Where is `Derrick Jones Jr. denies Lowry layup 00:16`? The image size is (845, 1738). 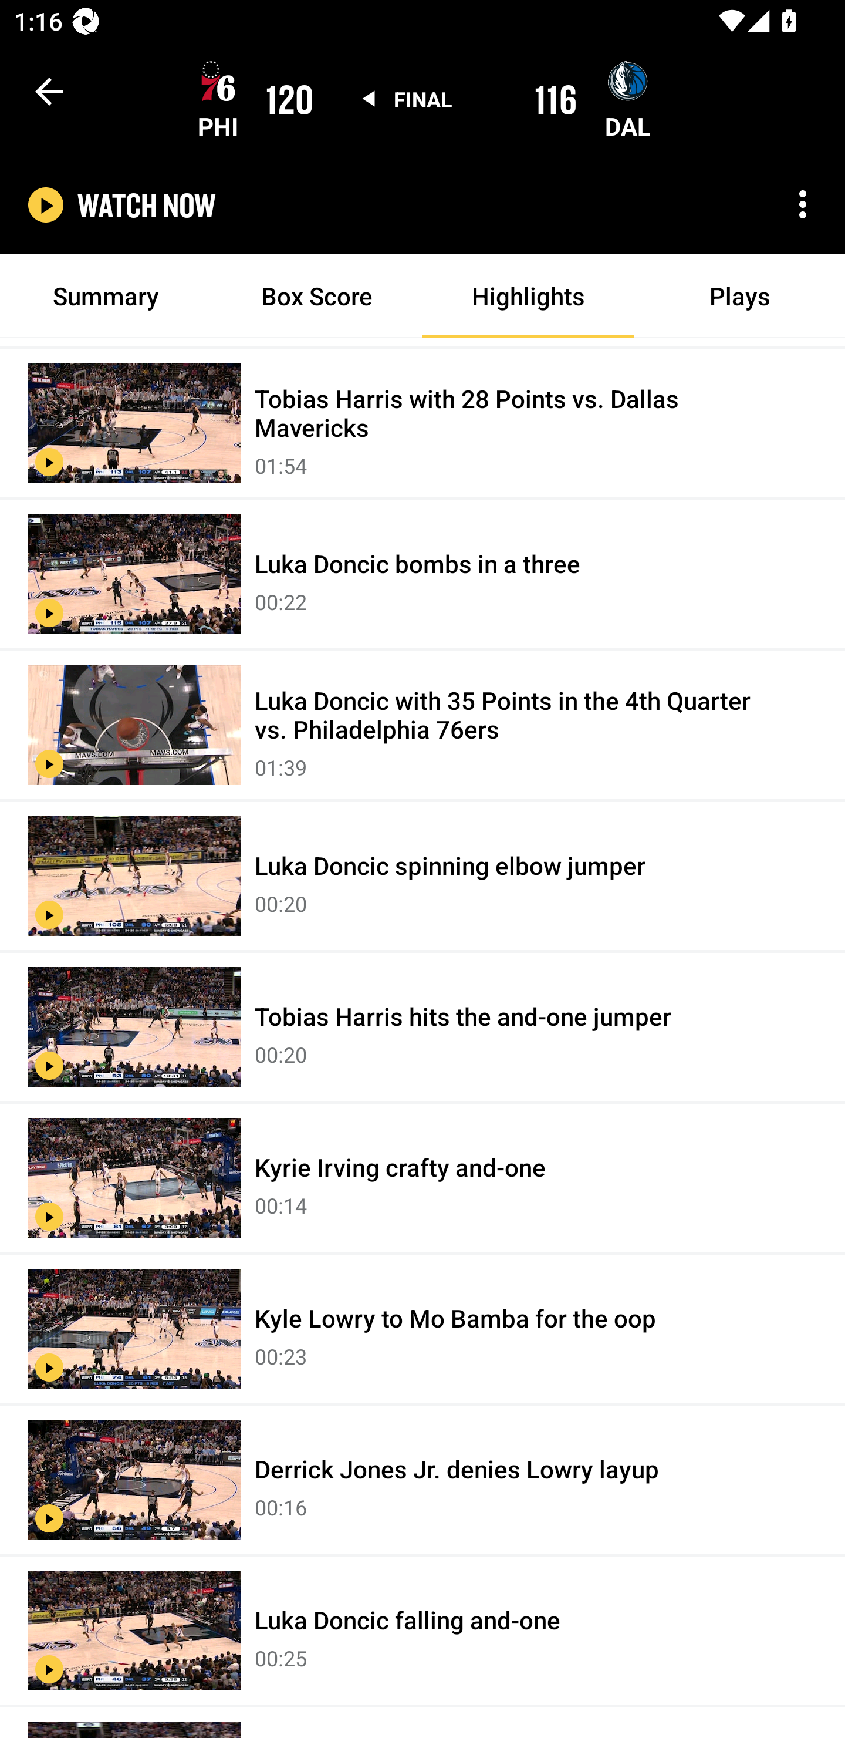
Derrick Jones Jr. denies Lowry layup 00:16 is located at coordinates (422, 1481).